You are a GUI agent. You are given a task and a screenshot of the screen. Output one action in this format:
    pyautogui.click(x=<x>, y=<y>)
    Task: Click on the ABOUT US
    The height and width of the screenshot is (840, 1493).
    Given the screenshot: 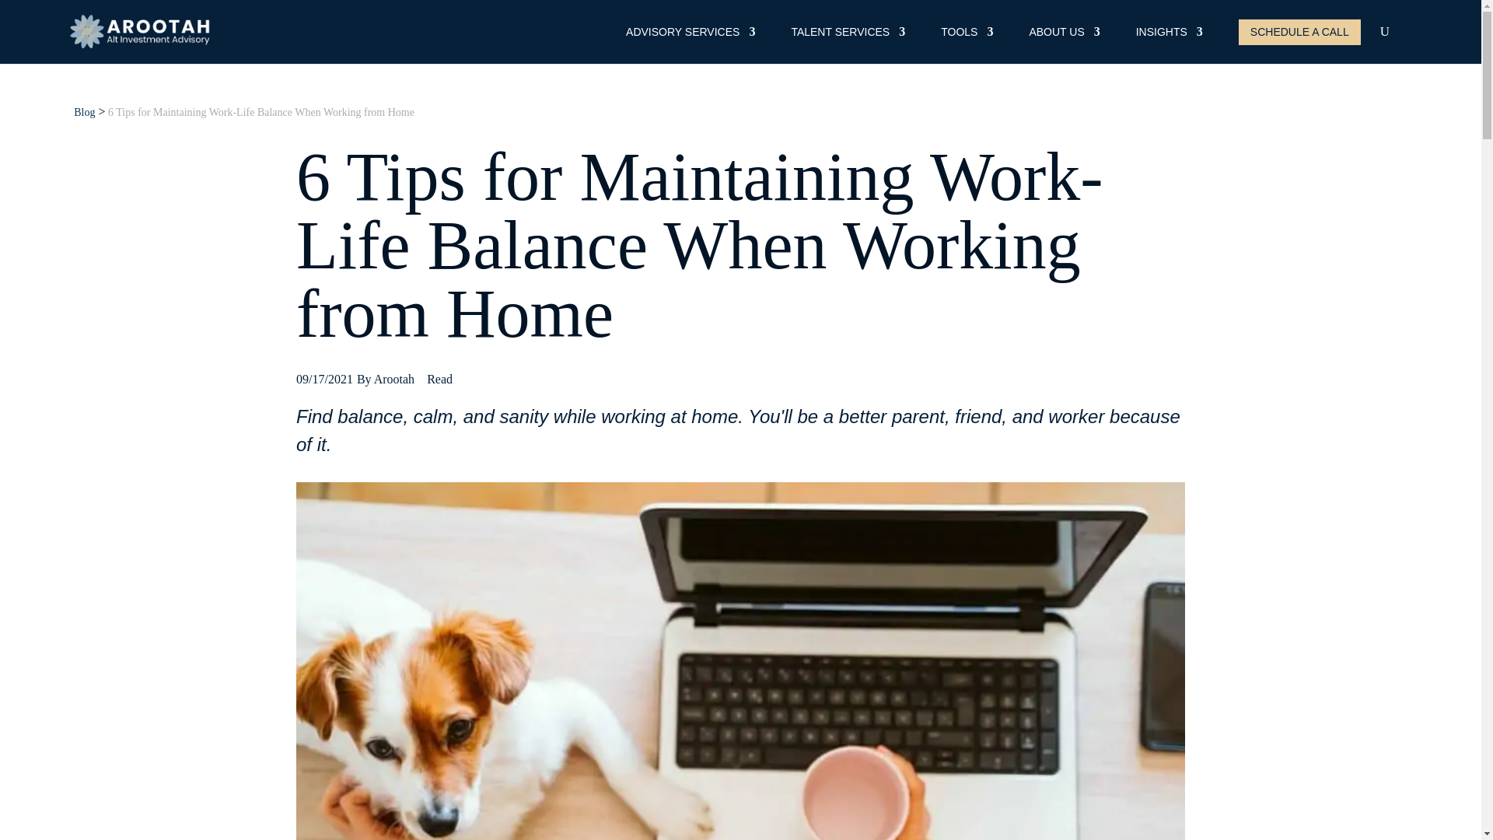 What is the action you would take?
    pyautogui.click(x=1064, y=35)
    